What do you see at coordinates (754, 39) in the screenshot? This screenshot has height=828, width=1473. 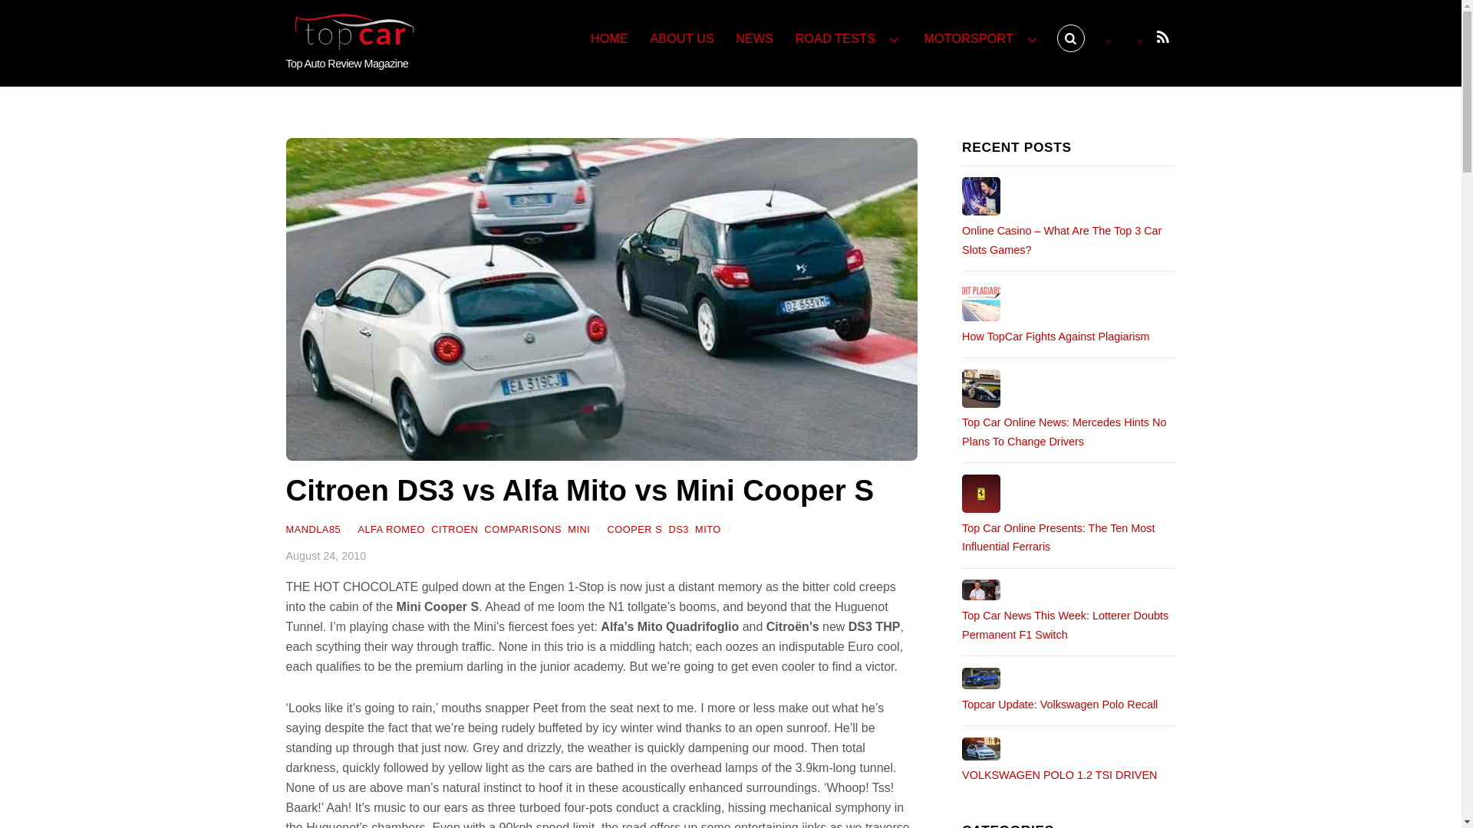 I see `NEWS` at bounding box center [754, 39].